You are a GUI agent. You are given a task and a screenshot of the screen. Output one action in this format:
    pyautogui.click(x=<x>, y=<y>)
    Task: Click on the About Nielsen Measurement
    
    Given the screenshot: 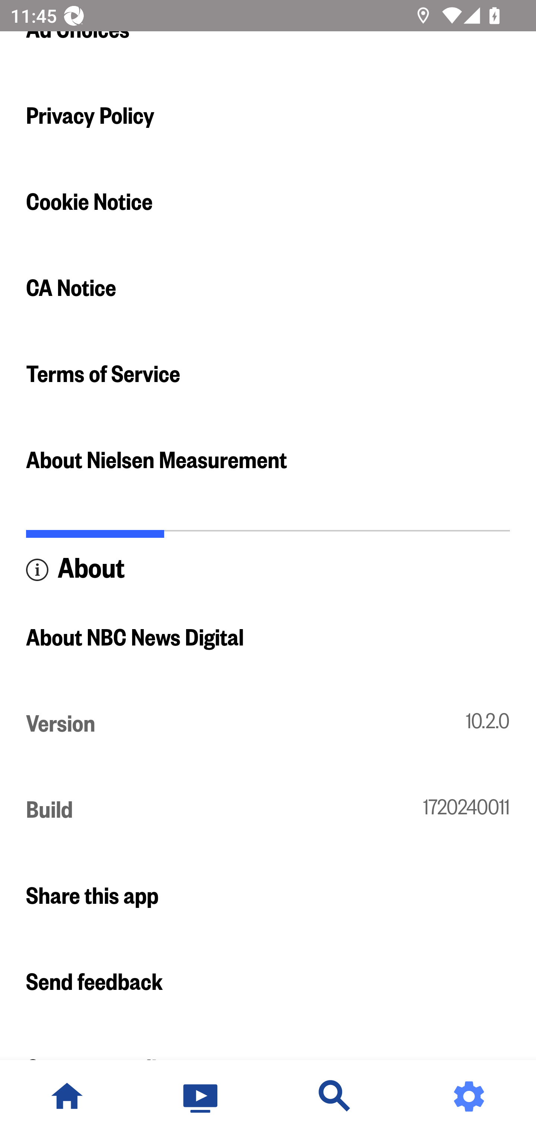 What is the action you would take?
    pyautogui.click(x=268, y=461)
    